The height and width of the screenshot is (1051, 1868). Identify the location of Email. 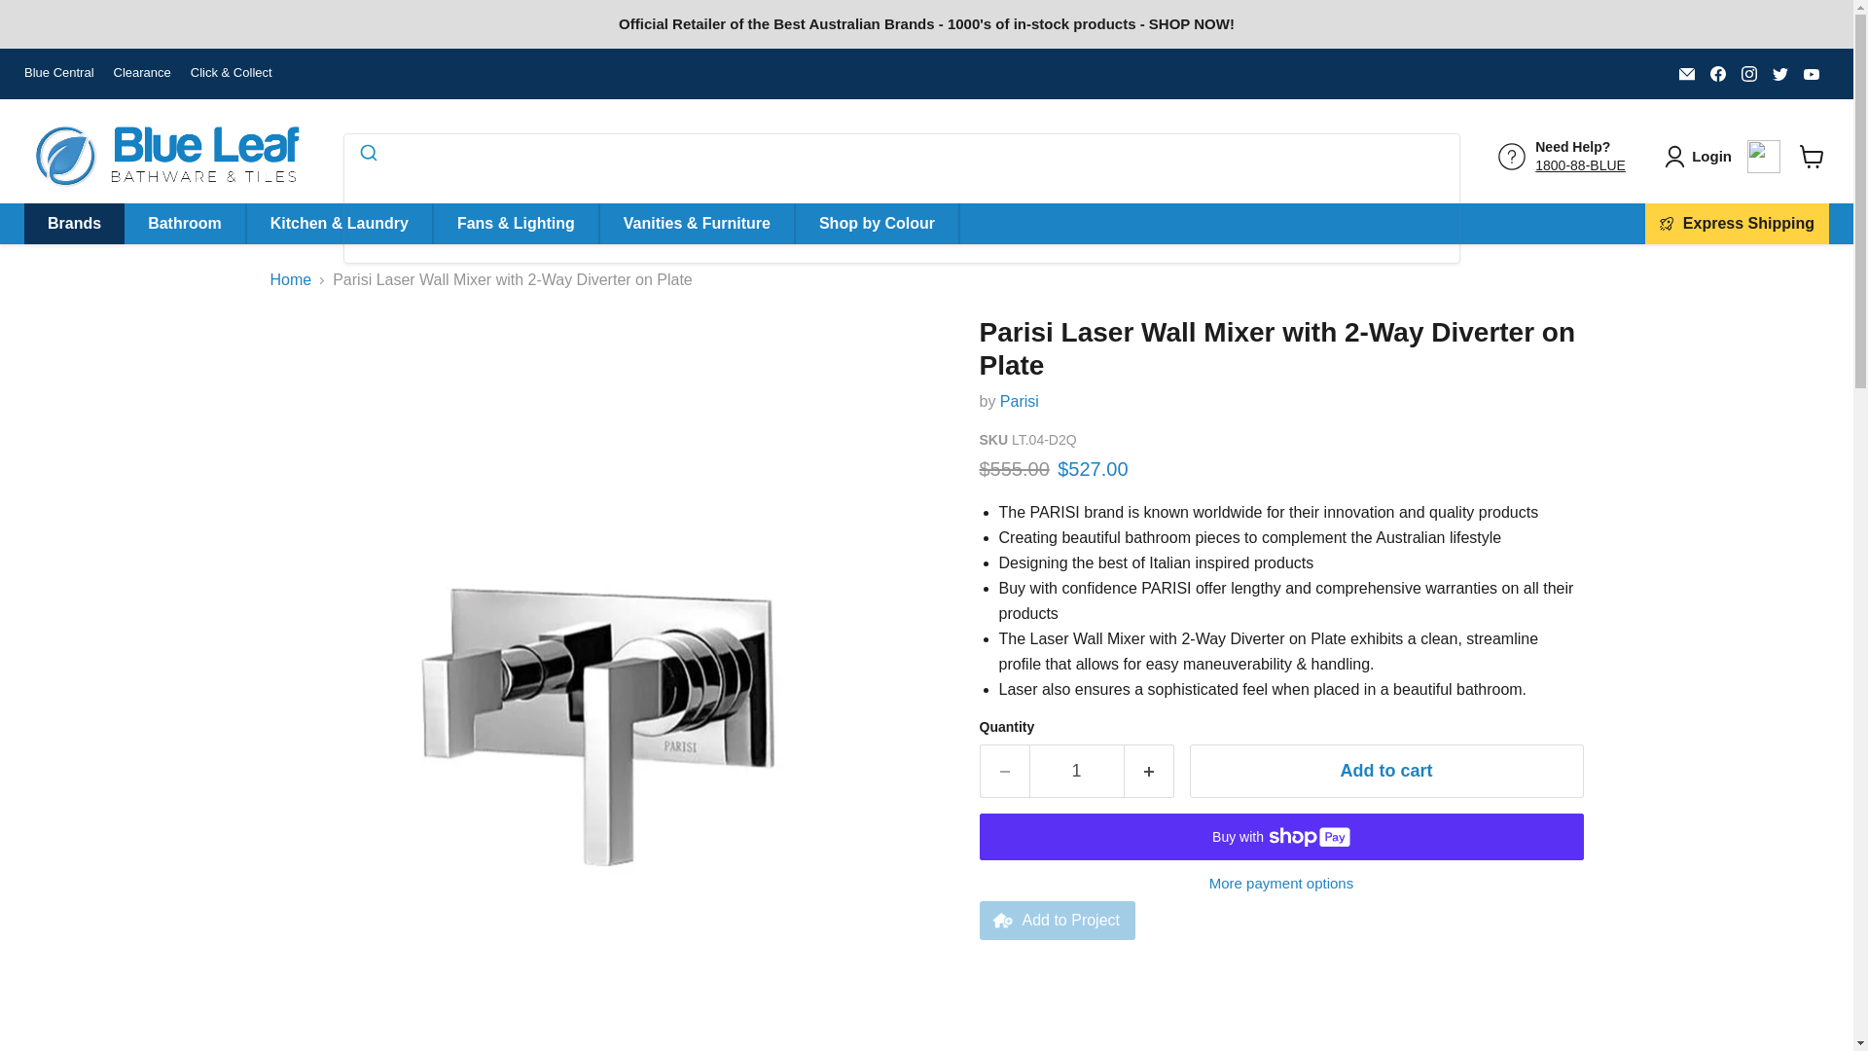
(1687, 73).